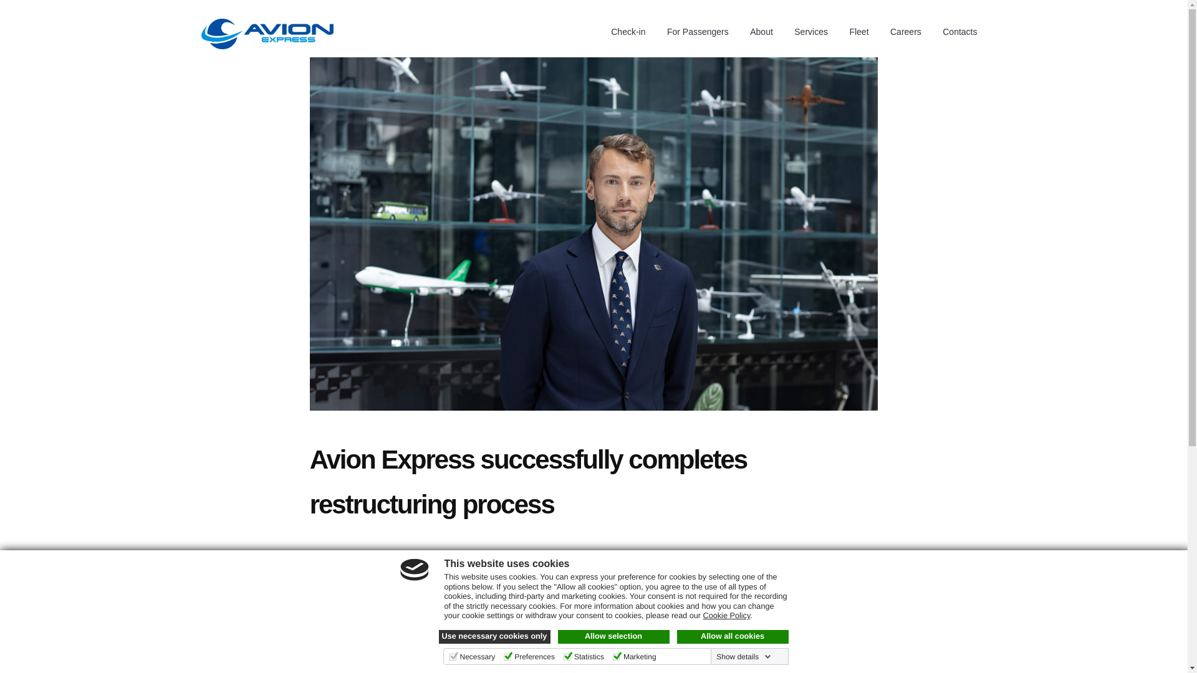 The height and width of the screenshot is (673, 1197). What do you see at coordinates (727, 615) in the screenshot?
I see `Cookie Policy` at bounding box center [727, 615].